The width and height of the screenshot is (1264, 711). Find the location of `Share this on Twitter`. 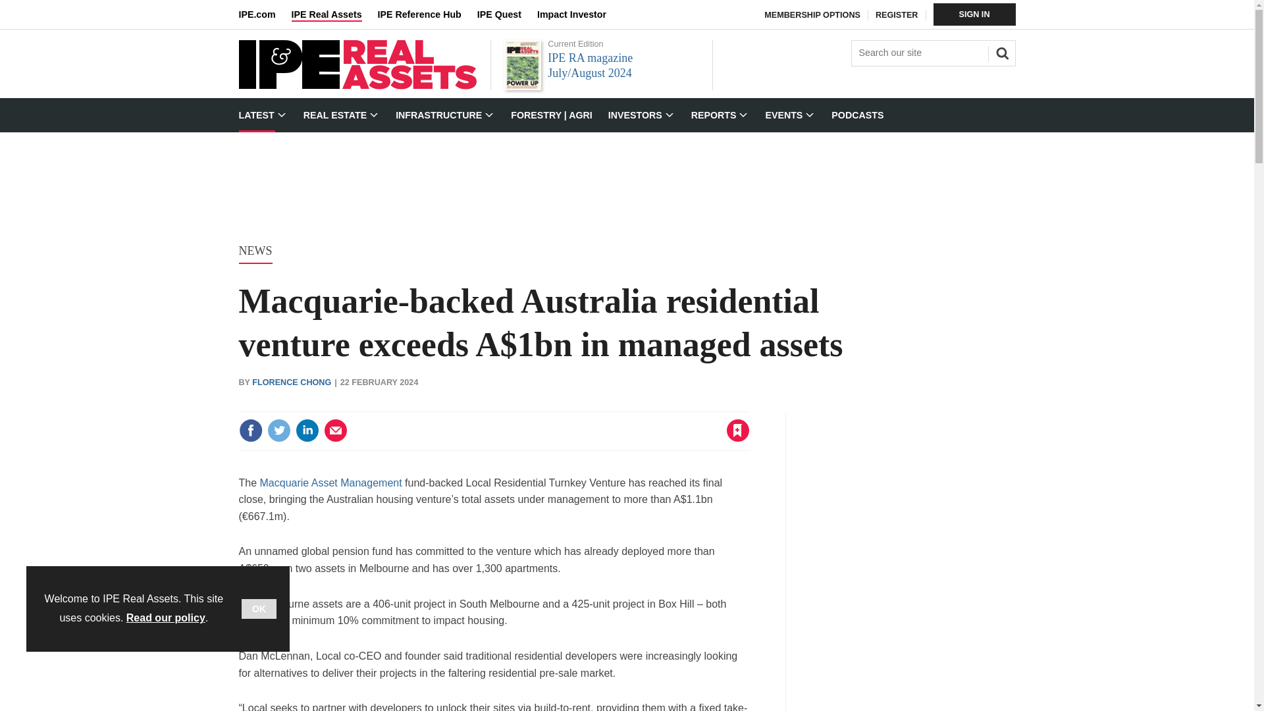

Share this on Twitter is located at coordinates (278, 431).